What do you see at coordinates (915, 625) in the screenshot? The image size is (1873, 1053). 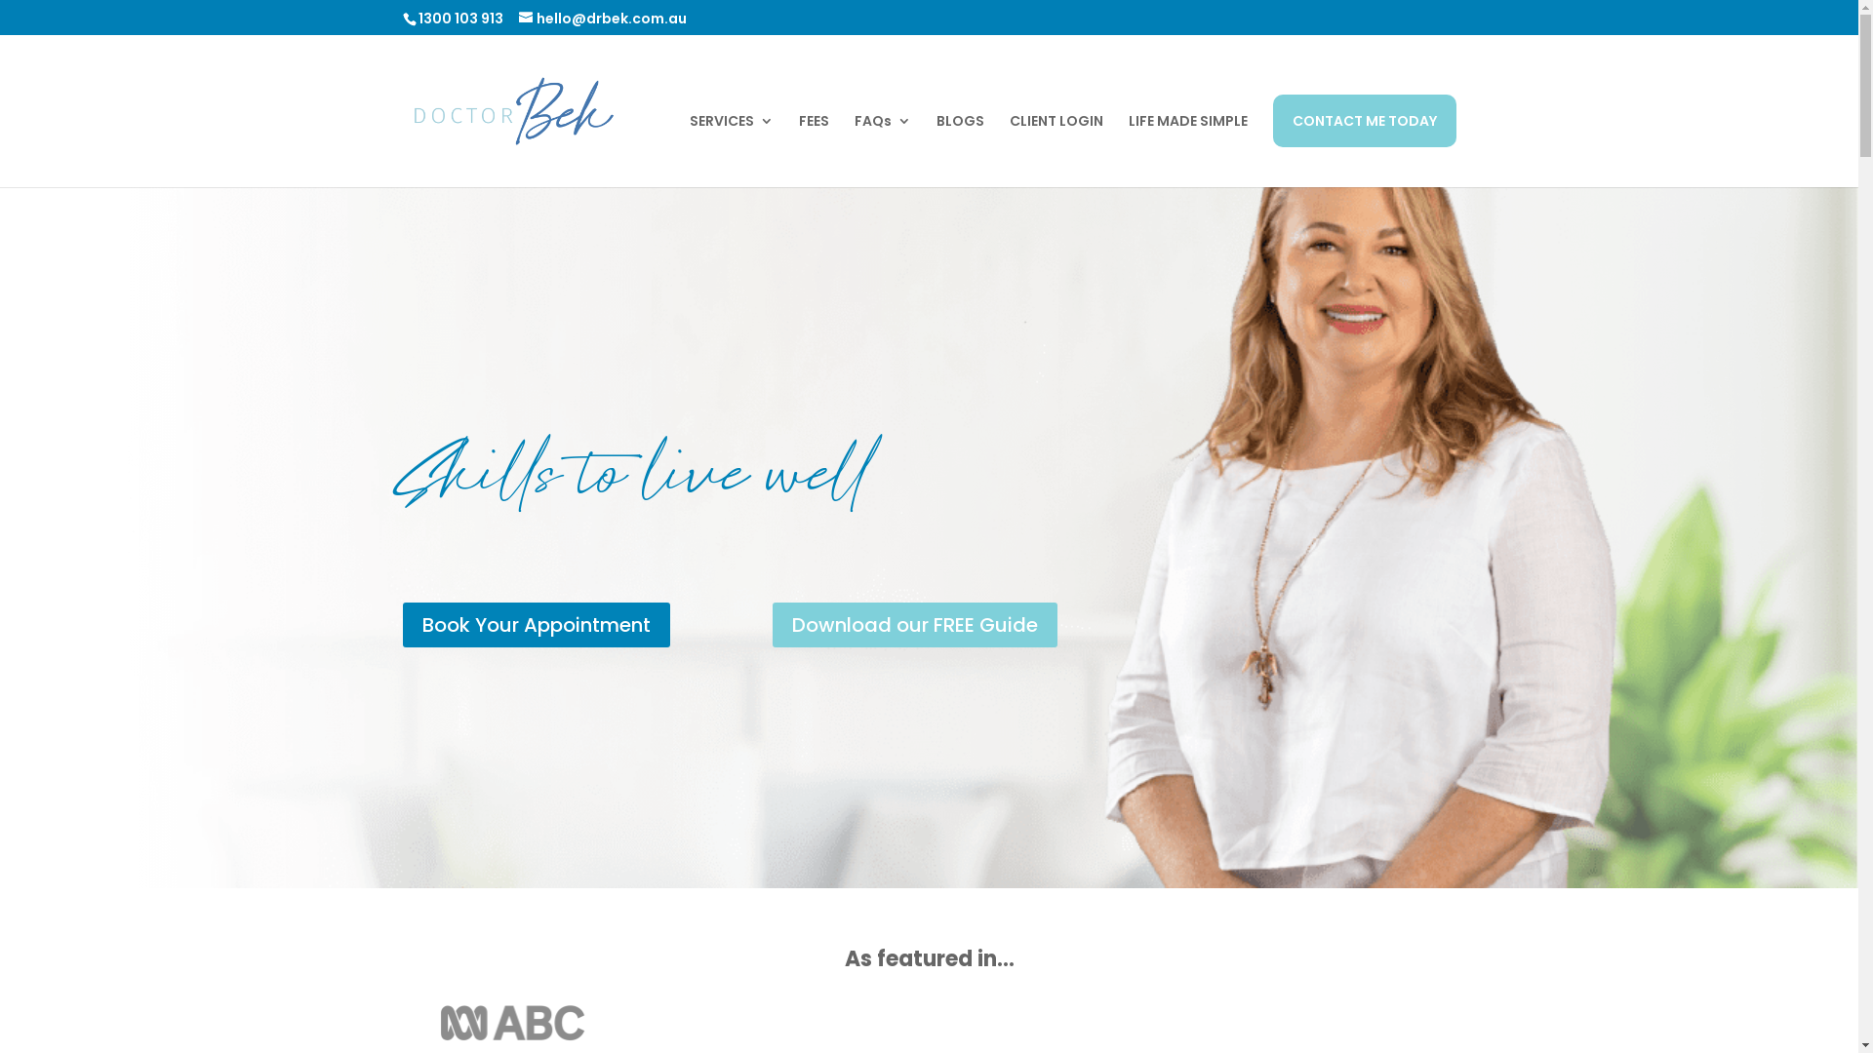 I see `Download our FREE Guide` at bounding box center [915, 625].